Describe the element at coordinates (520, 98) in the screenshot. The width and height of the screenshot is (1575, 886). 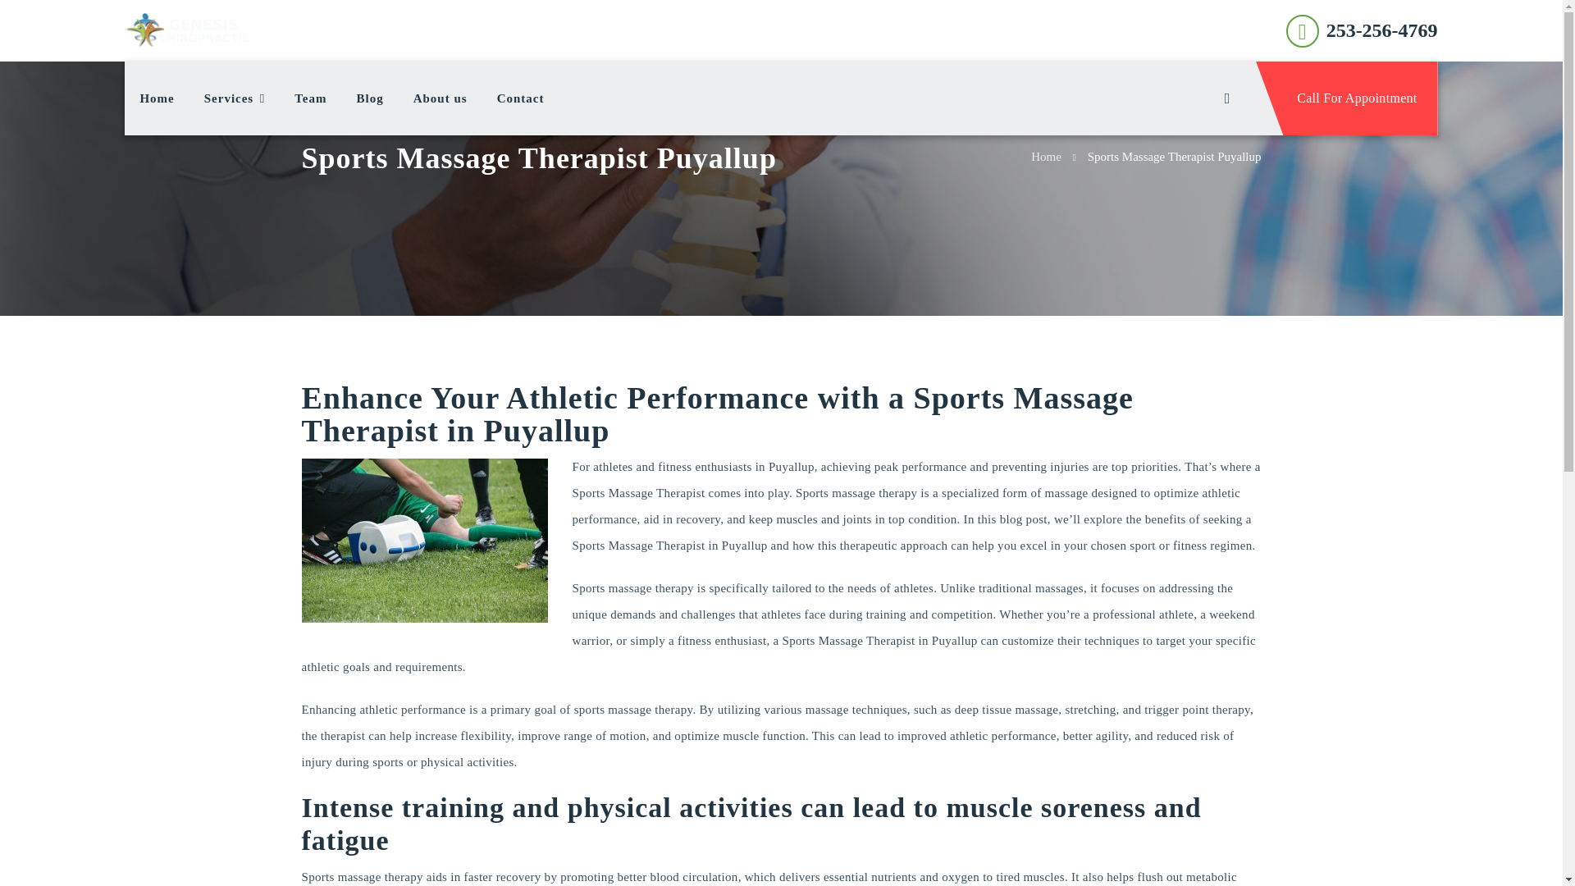
I see `Contact` at that location.